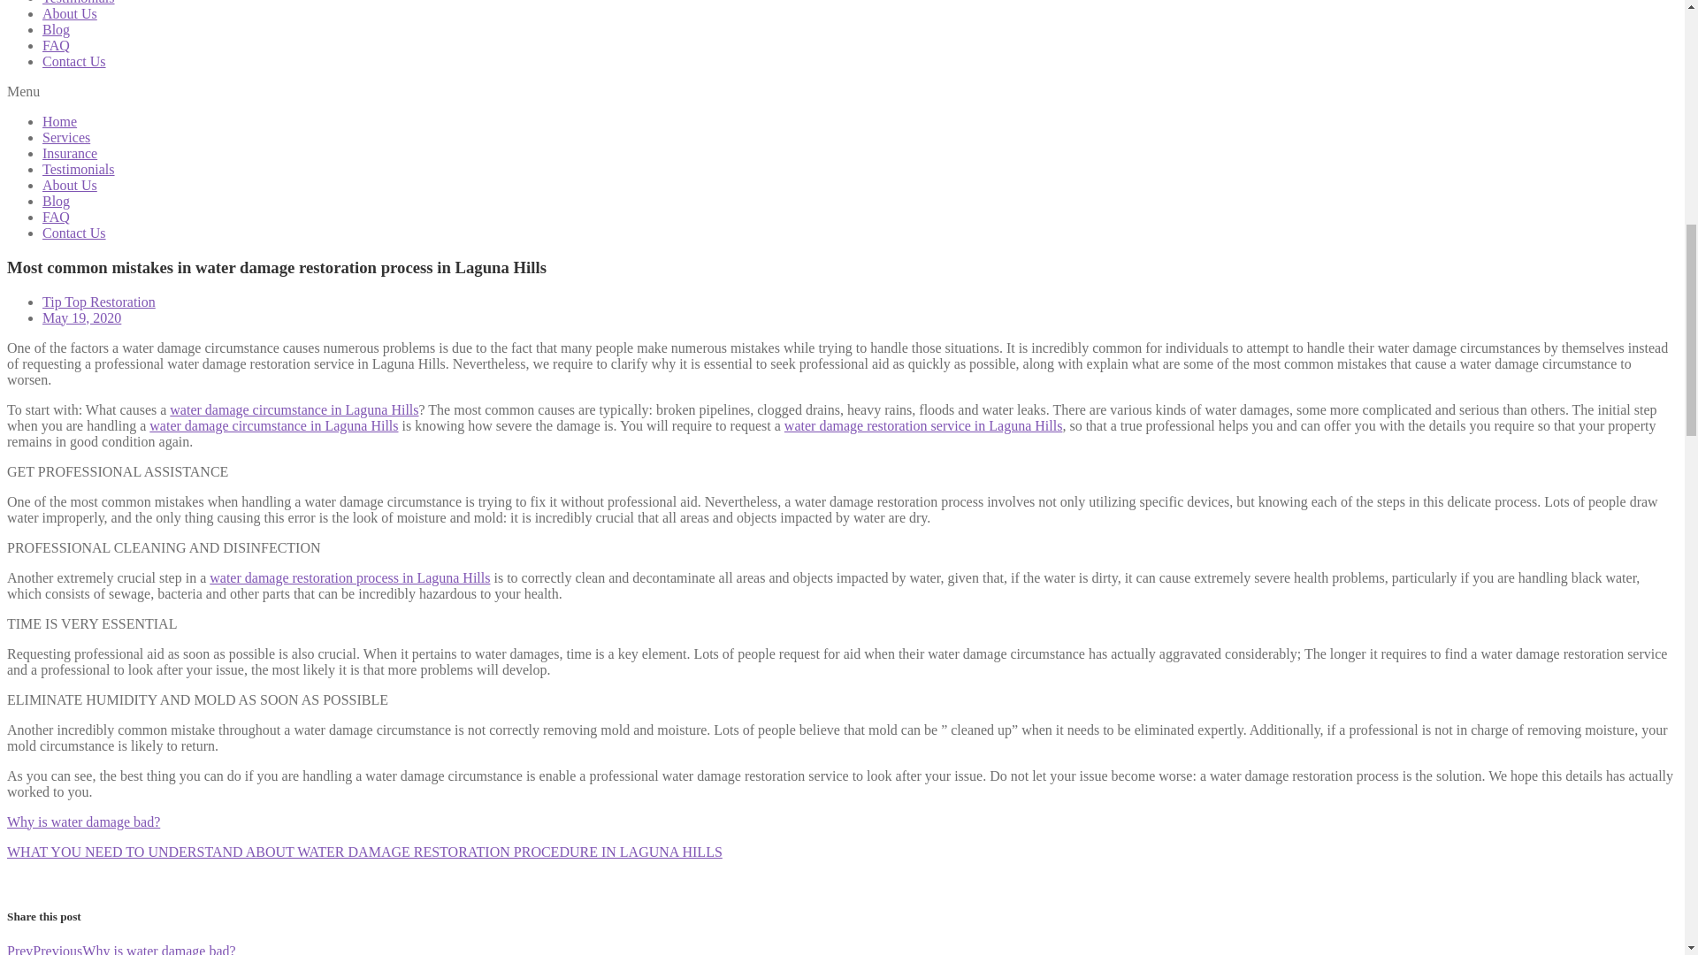 This screenshot has width=1698, height=955. Describe the element at coordinates (79, 168) in the screenshot. I see `Testimonials` at that location.